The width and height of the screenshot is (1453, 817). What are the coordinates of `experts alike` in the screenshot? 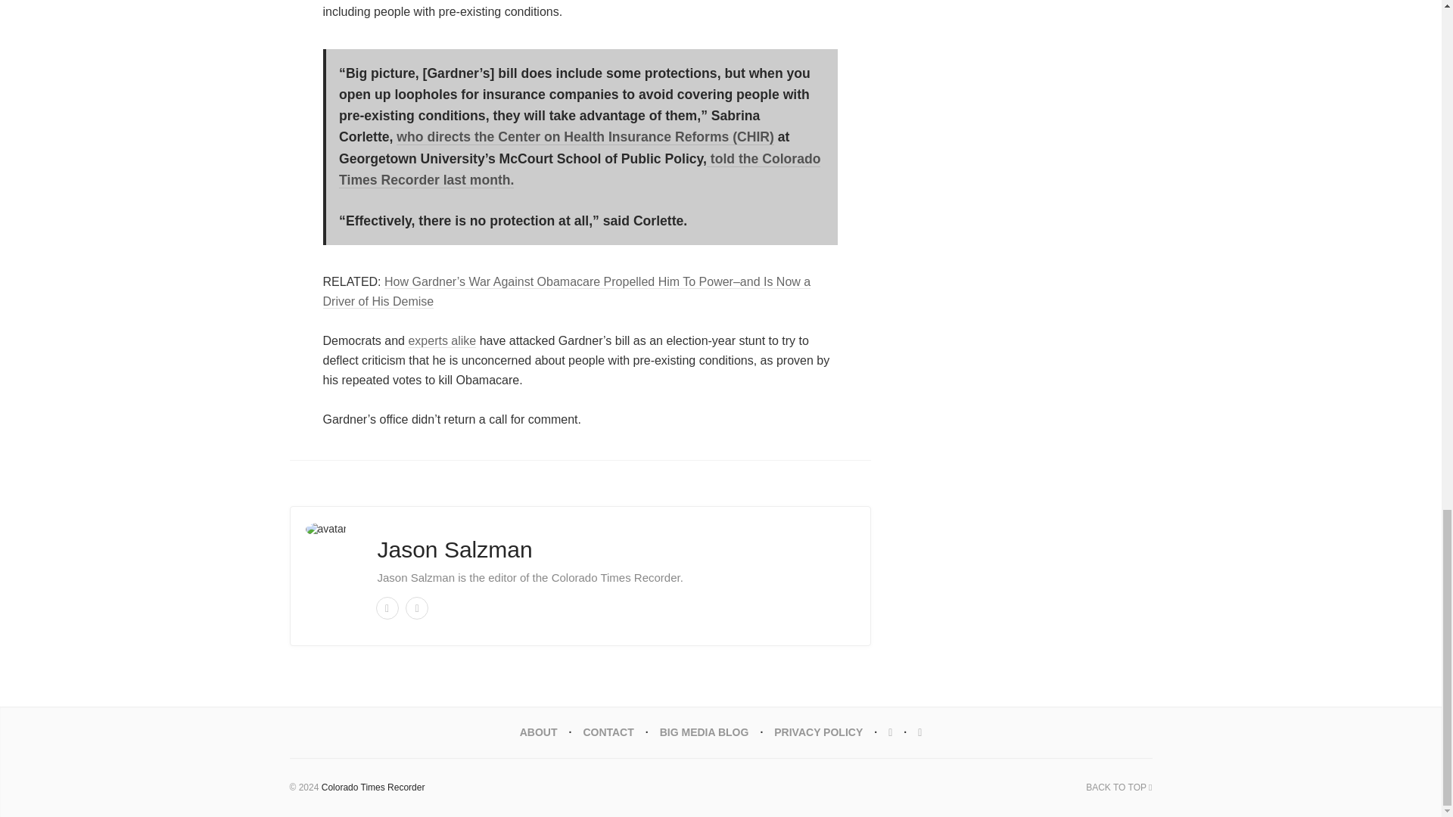 It's located at (442, 340).